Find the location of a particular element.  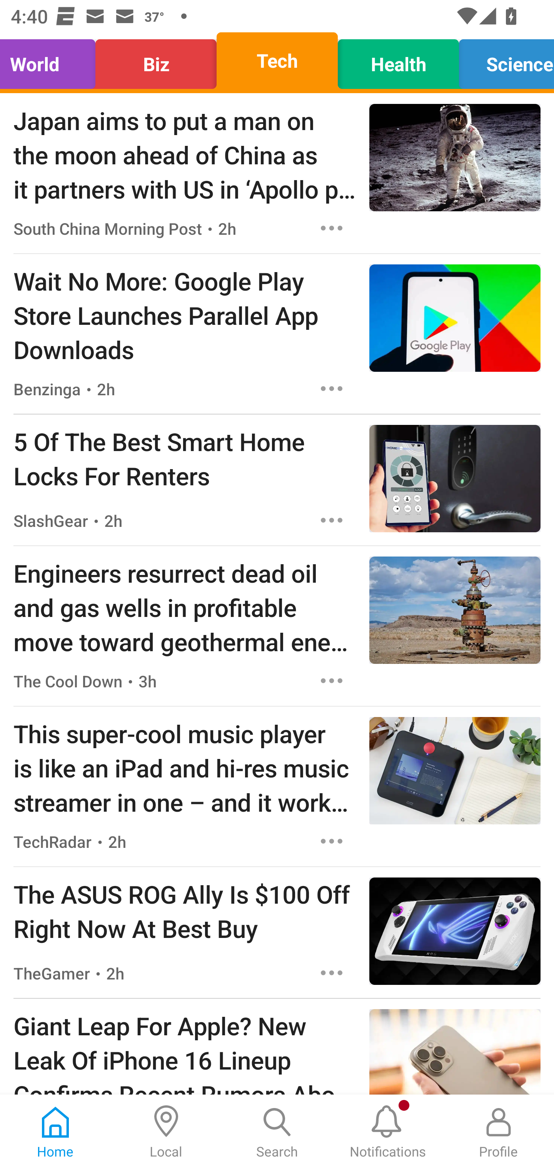

Profile is located at coordinates (499, 1132).